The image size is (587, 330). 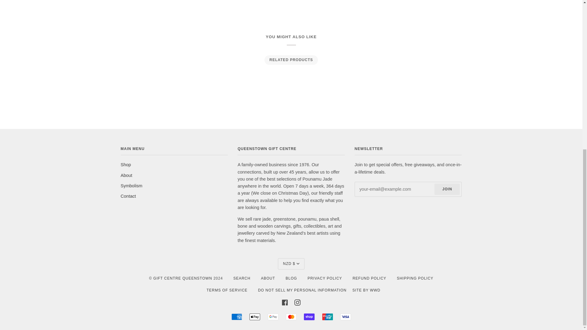 What do you see at coordinates (237, 317) in the screenshot?
I see `AMERICAN EXPRESS` at bounding box center [237, 317].